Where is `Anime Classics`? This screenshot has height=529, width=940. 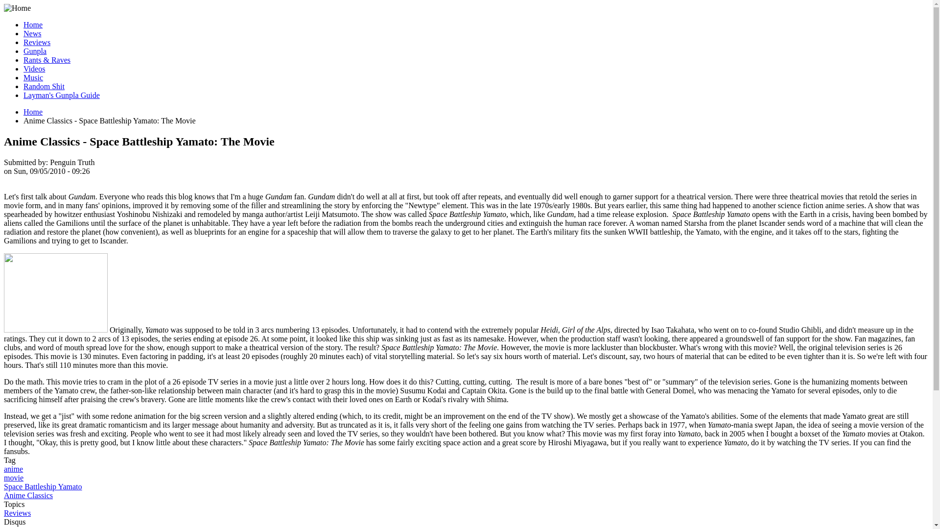 Anime Classics is located at coordinates (28, 495).